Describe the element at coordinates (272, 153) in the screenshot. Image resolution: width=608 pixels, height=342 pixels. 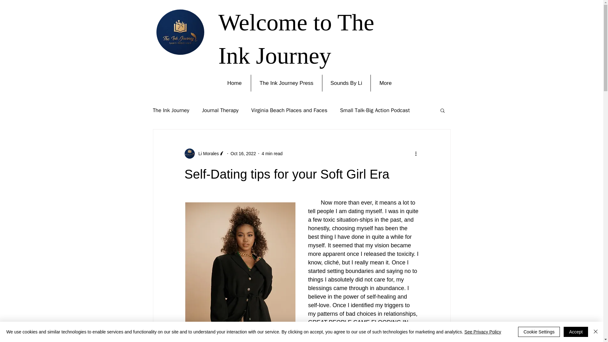
I see `4 min read` at that location.